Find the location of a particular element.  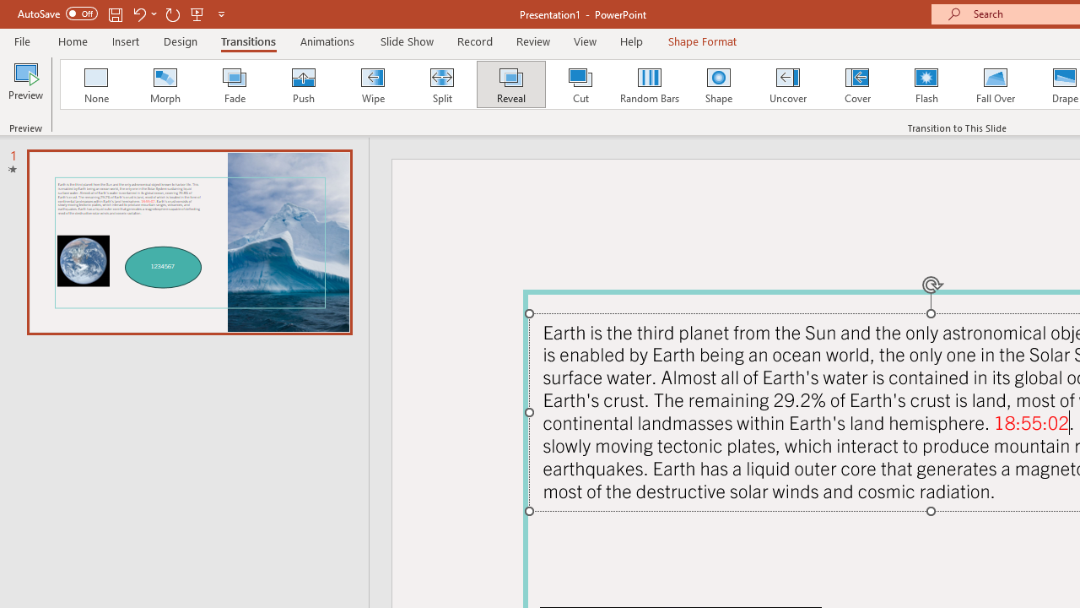

Random Bars is located at coordinates (650, 84).